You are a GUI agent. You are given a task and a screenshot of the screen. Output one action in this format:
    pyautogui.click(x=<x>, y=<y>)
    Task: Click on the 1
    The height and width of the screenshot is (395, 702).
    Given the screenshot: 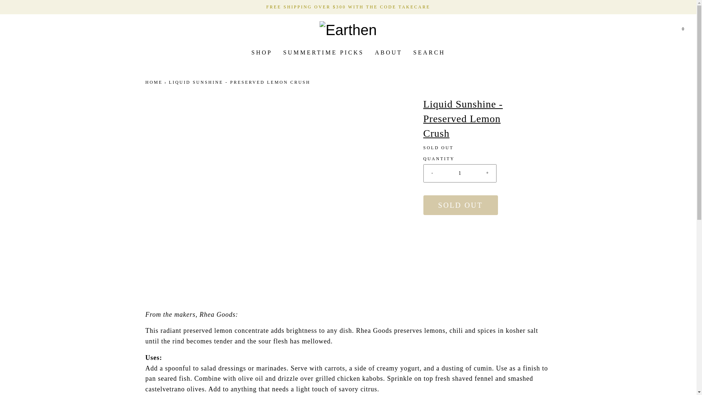 What is the action you would take?
    pyautogui.click(x=460, y=173)
    